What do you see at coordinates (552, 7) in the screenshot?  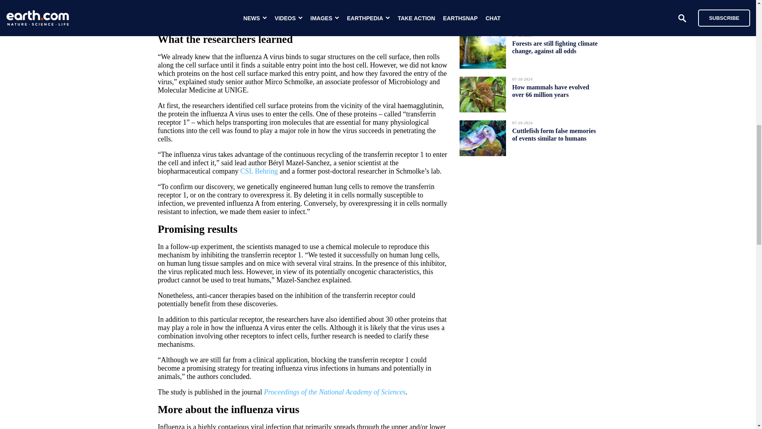 I see `Sea sawdust: Unexpected diet of crown-of-thorns starfish` at bounding box center [552, 7].